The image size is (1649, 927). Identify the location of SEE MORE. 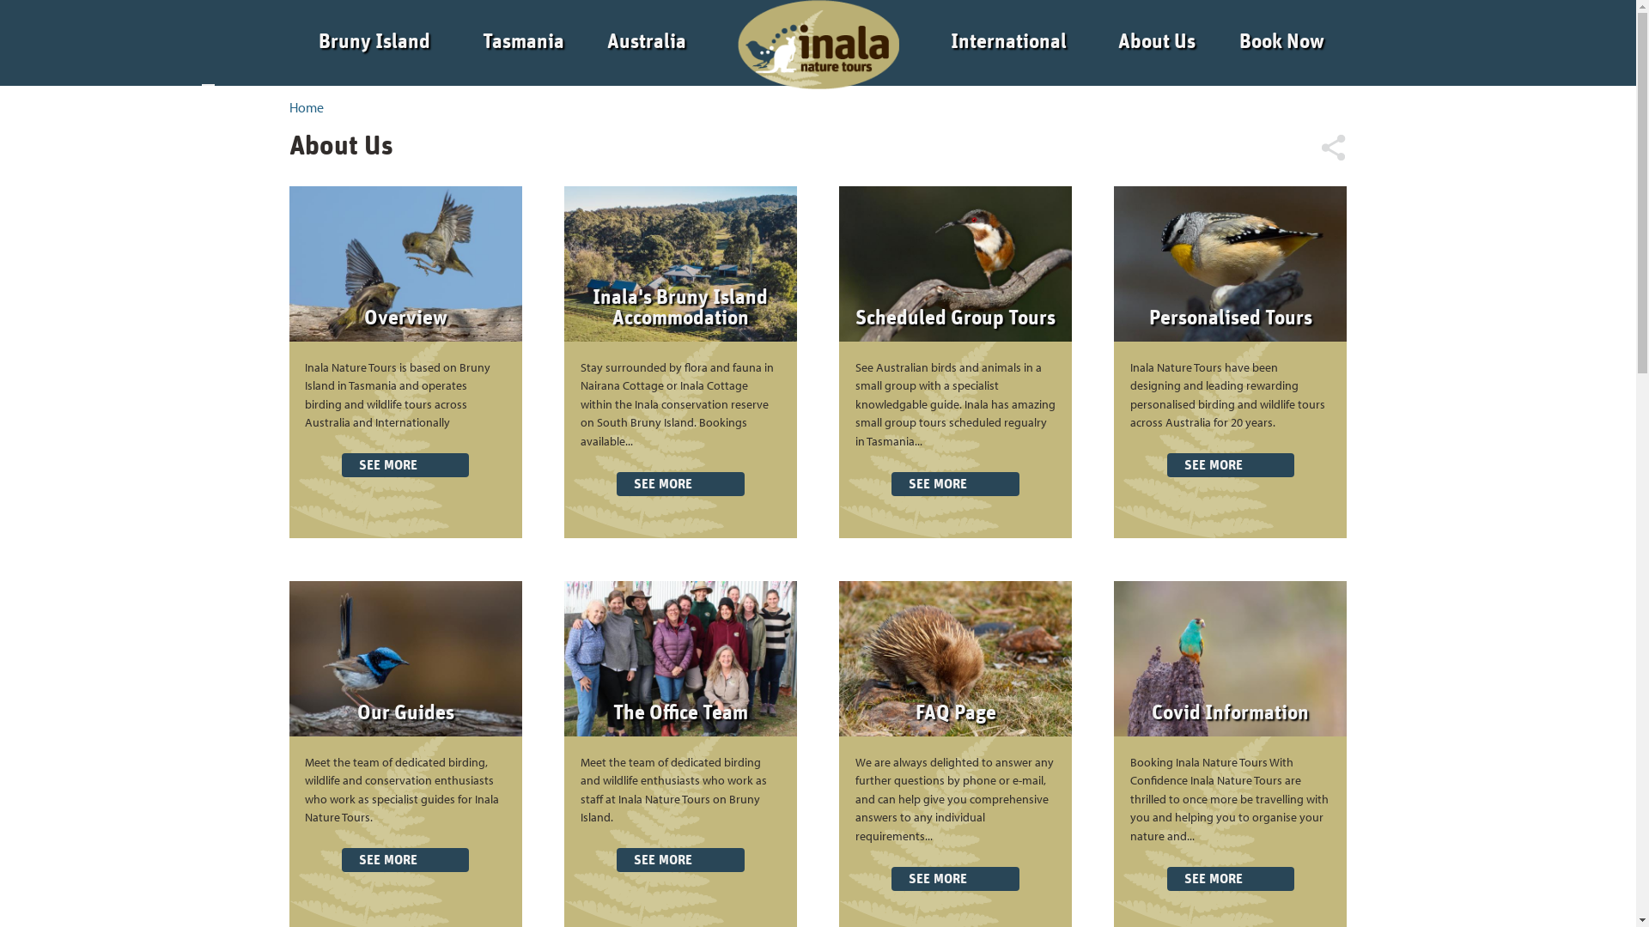
(405, 465).